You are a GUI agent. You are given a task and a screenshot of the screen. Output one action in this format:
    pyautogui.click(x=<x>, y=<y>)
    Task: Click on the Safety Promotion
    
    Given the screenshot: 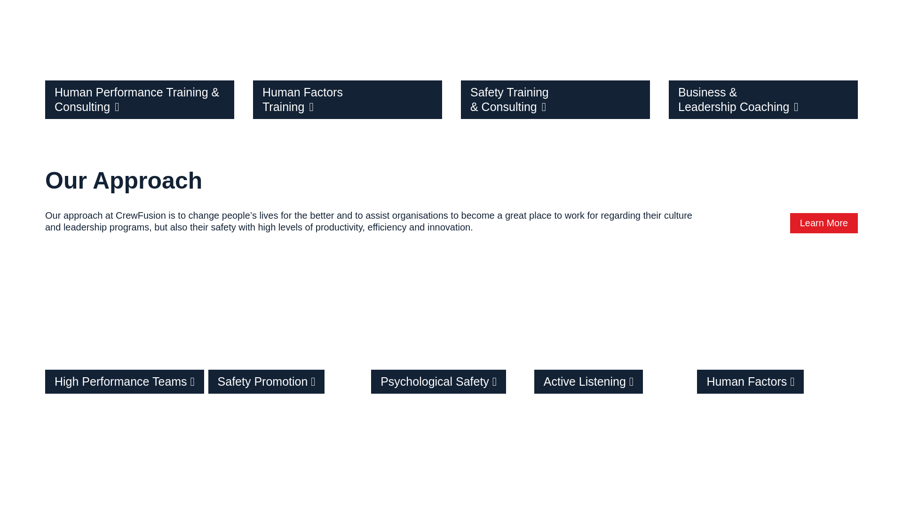 What is the action you would take?
    pyautogui.click(x=289, y=332)
    